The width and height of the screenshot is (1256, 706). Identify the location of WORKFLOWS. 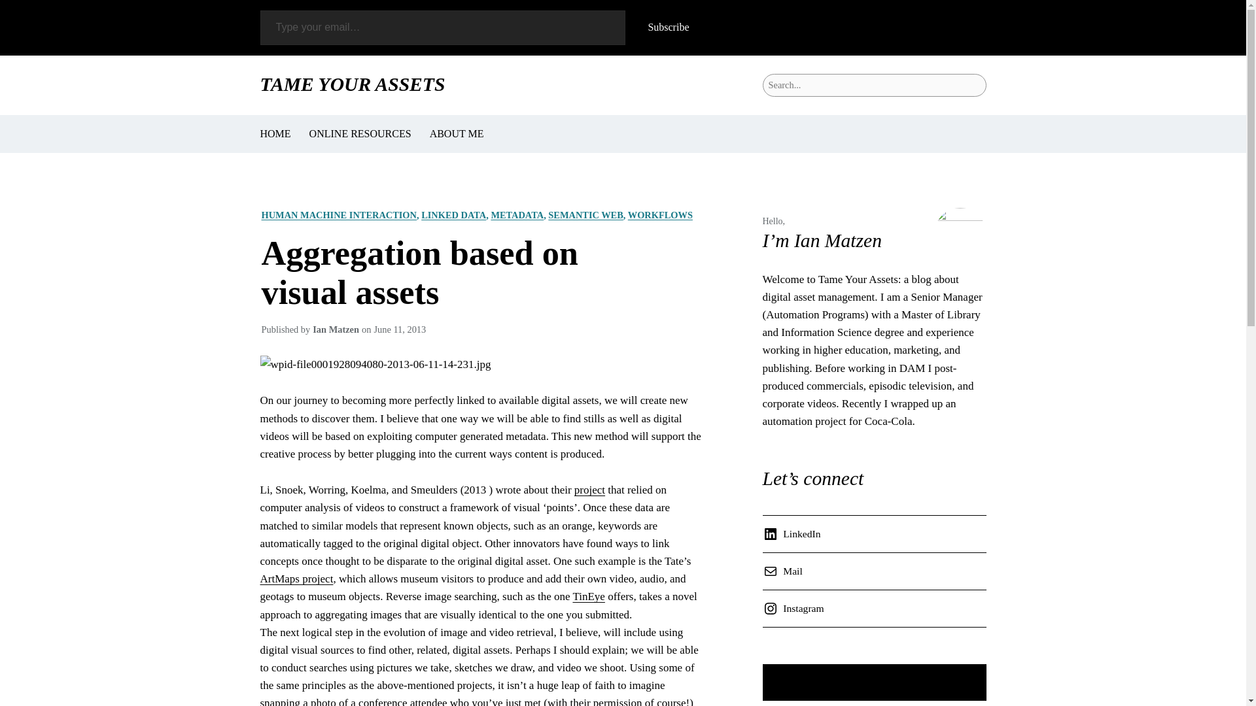
(661, 214).